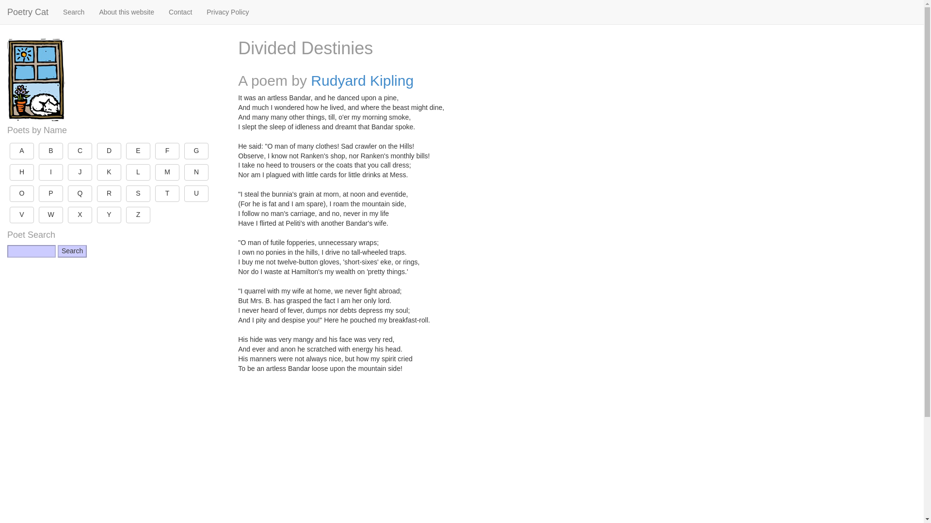 The width and height of the screenshot is (931, 523). I want to click on About this website, so click(126, 12).